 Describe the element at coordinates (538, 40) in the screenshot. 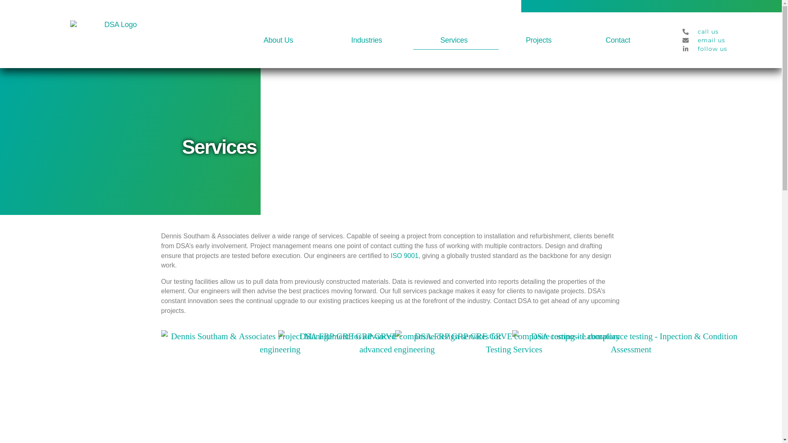

I see `Projects` at that location.